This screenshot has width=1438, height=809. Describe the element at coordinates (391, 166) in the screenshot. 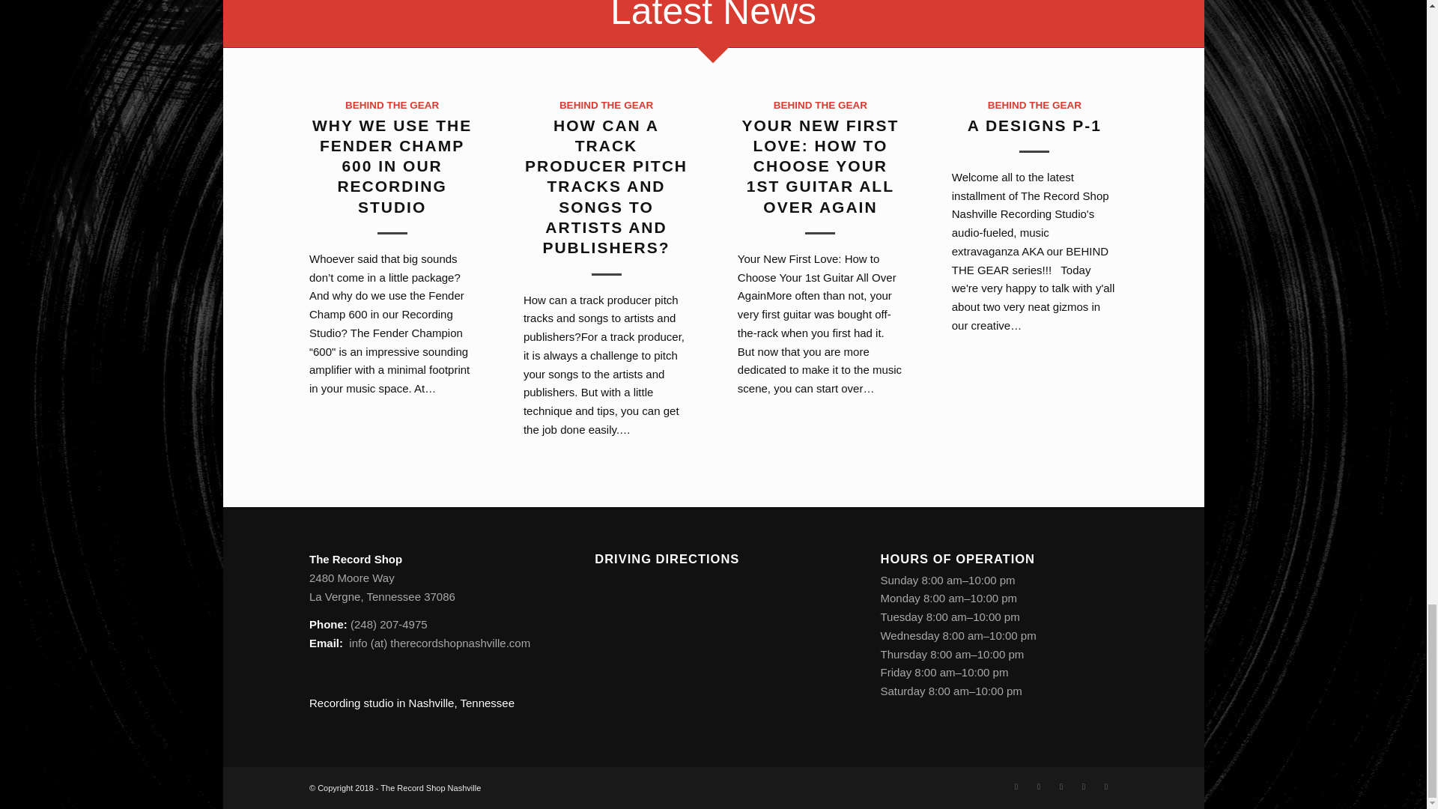

I see `Why we use the Fender Champ 600 in our Recording Studio` at that location.